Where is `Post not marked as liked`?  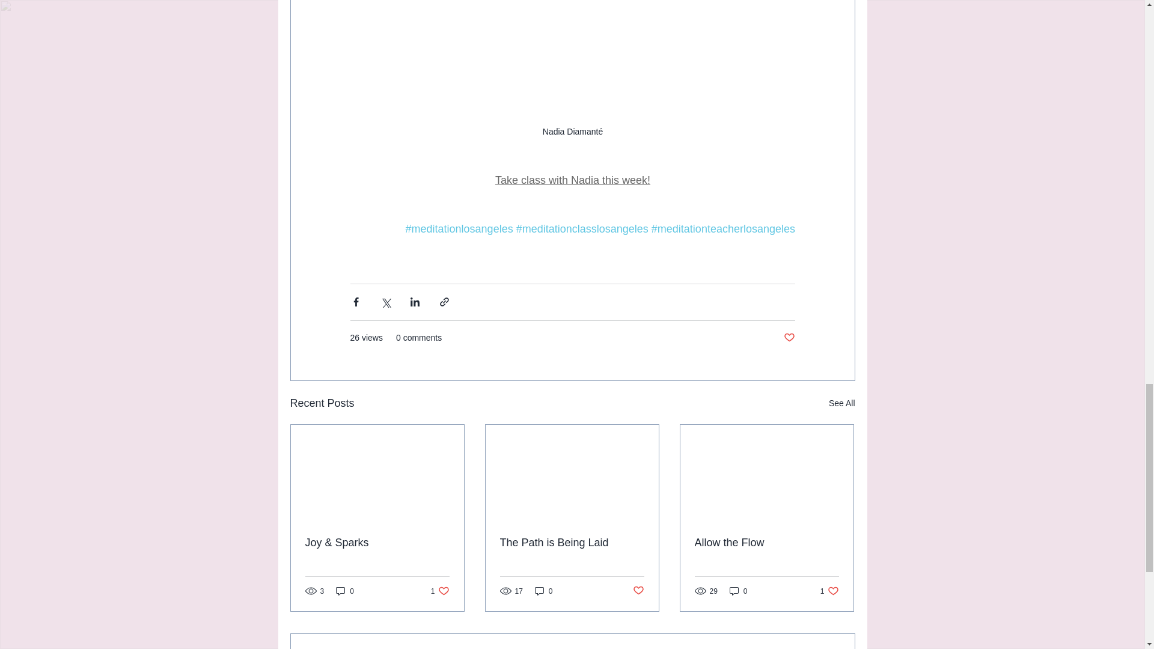
Post not marked as liked is located at coordinates (440, 591).